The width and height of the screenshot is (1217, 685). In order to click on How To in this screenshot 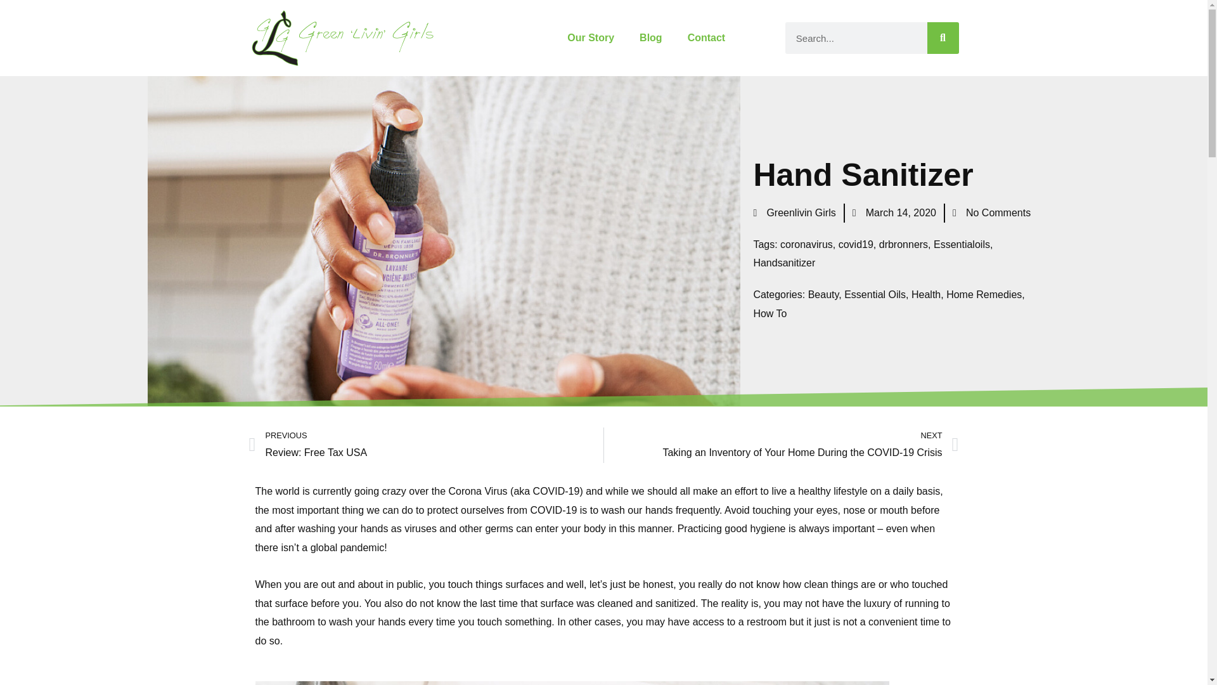, I will do `click(769, 313)`.